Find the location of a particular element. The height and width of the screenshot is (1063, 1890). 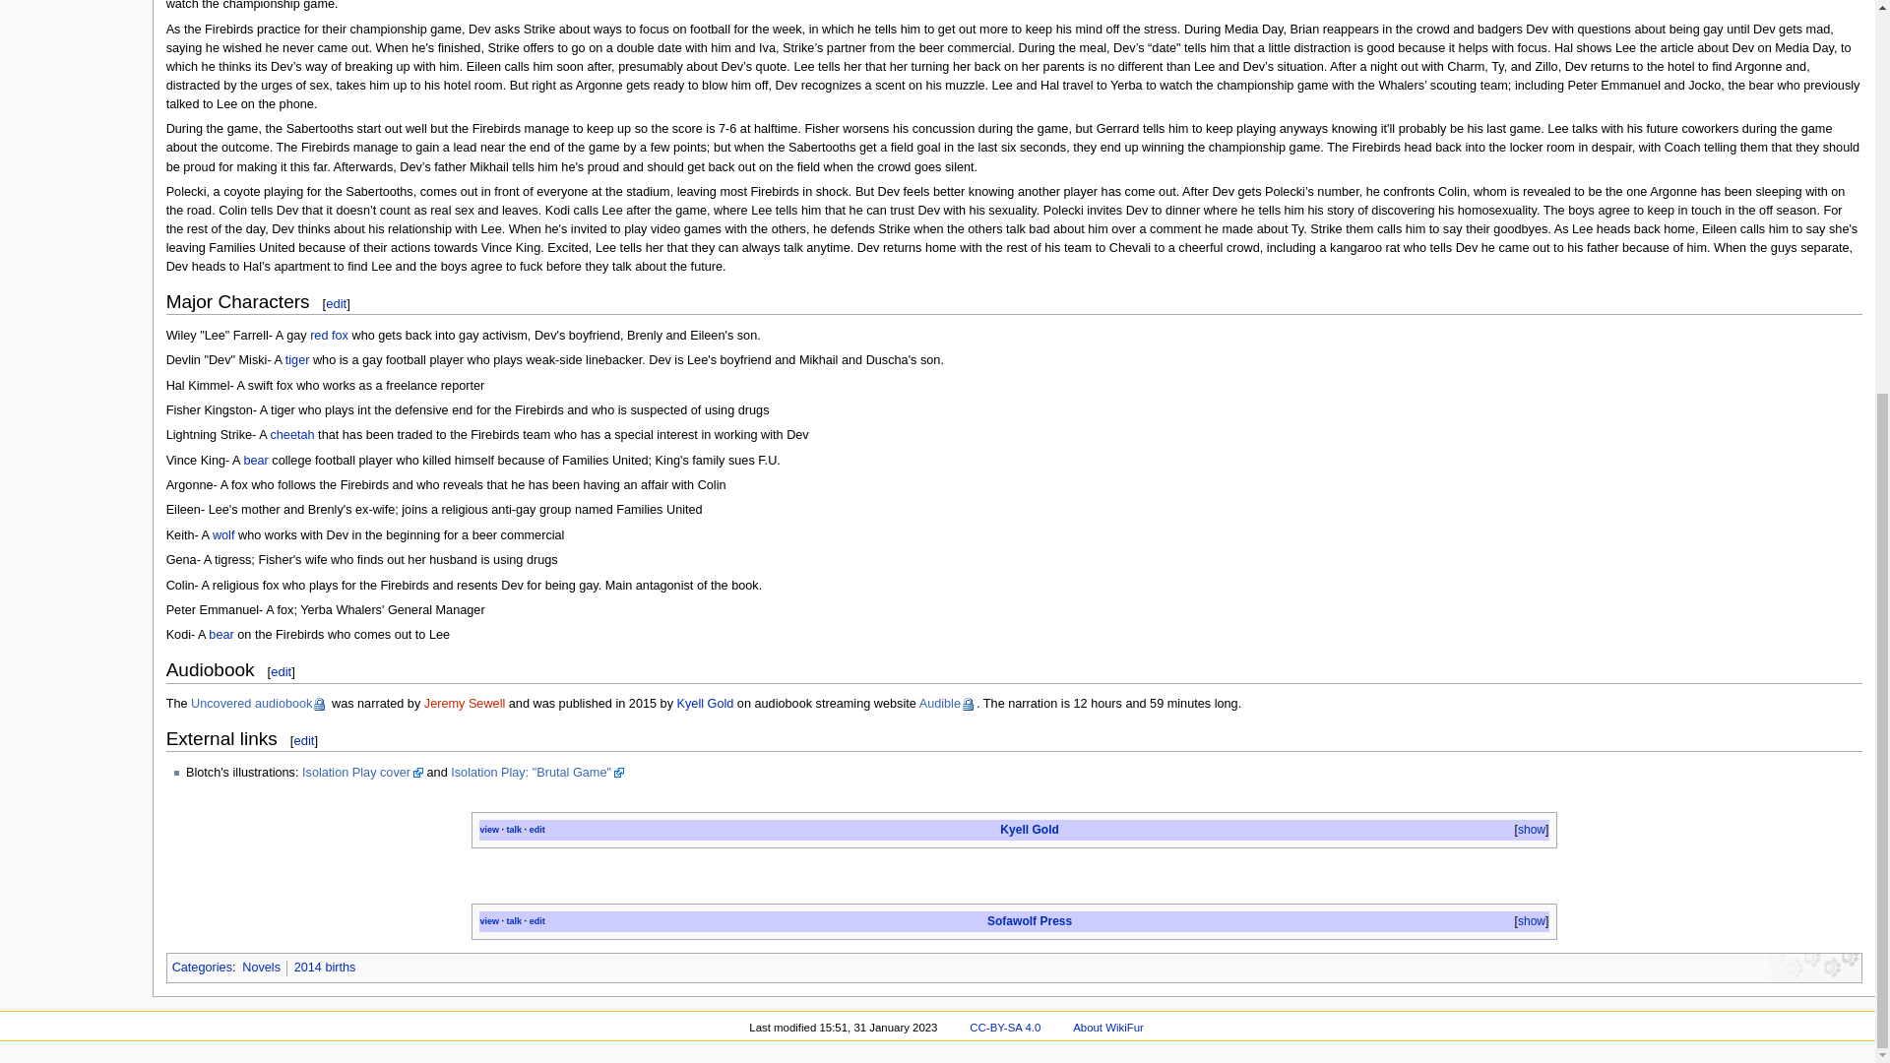

Red fox is located at coordinates (329, 335).